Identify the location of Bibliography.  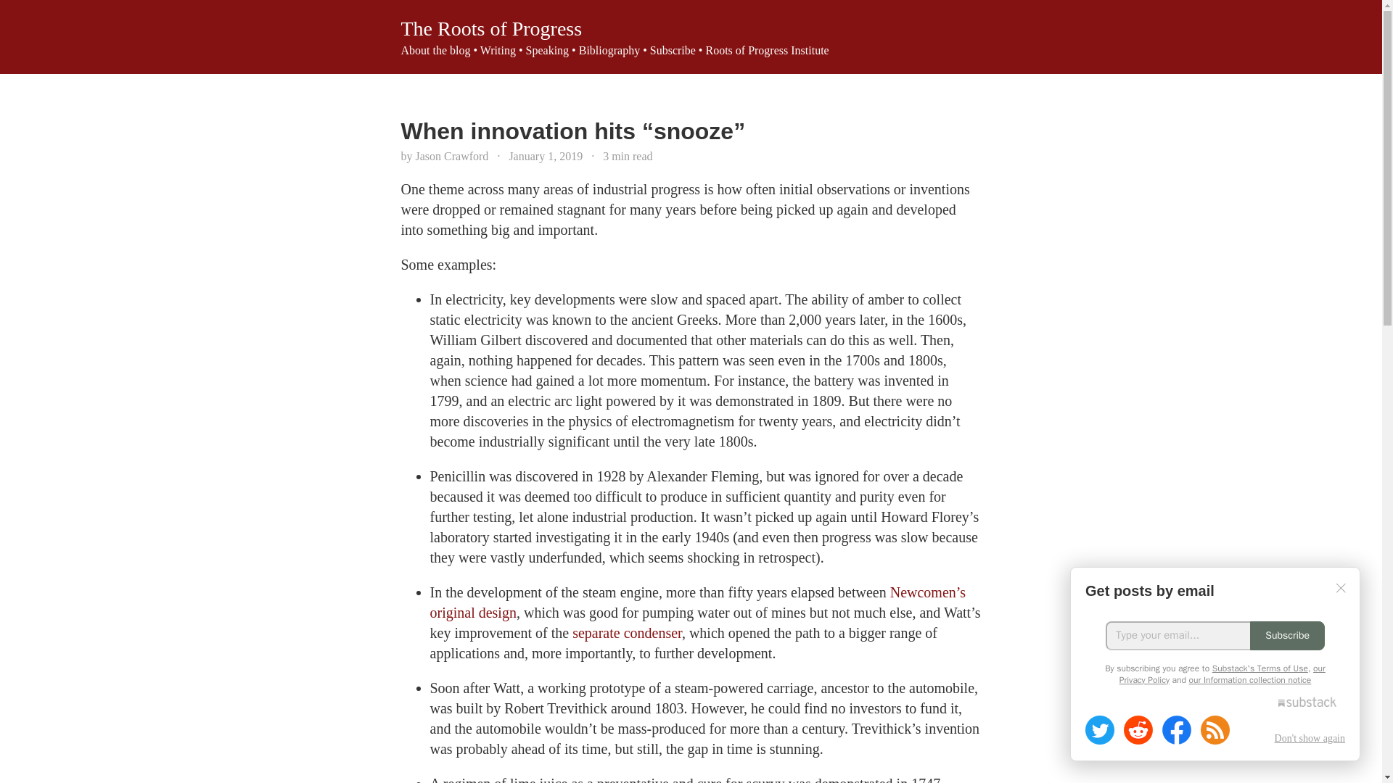
(609, 49).